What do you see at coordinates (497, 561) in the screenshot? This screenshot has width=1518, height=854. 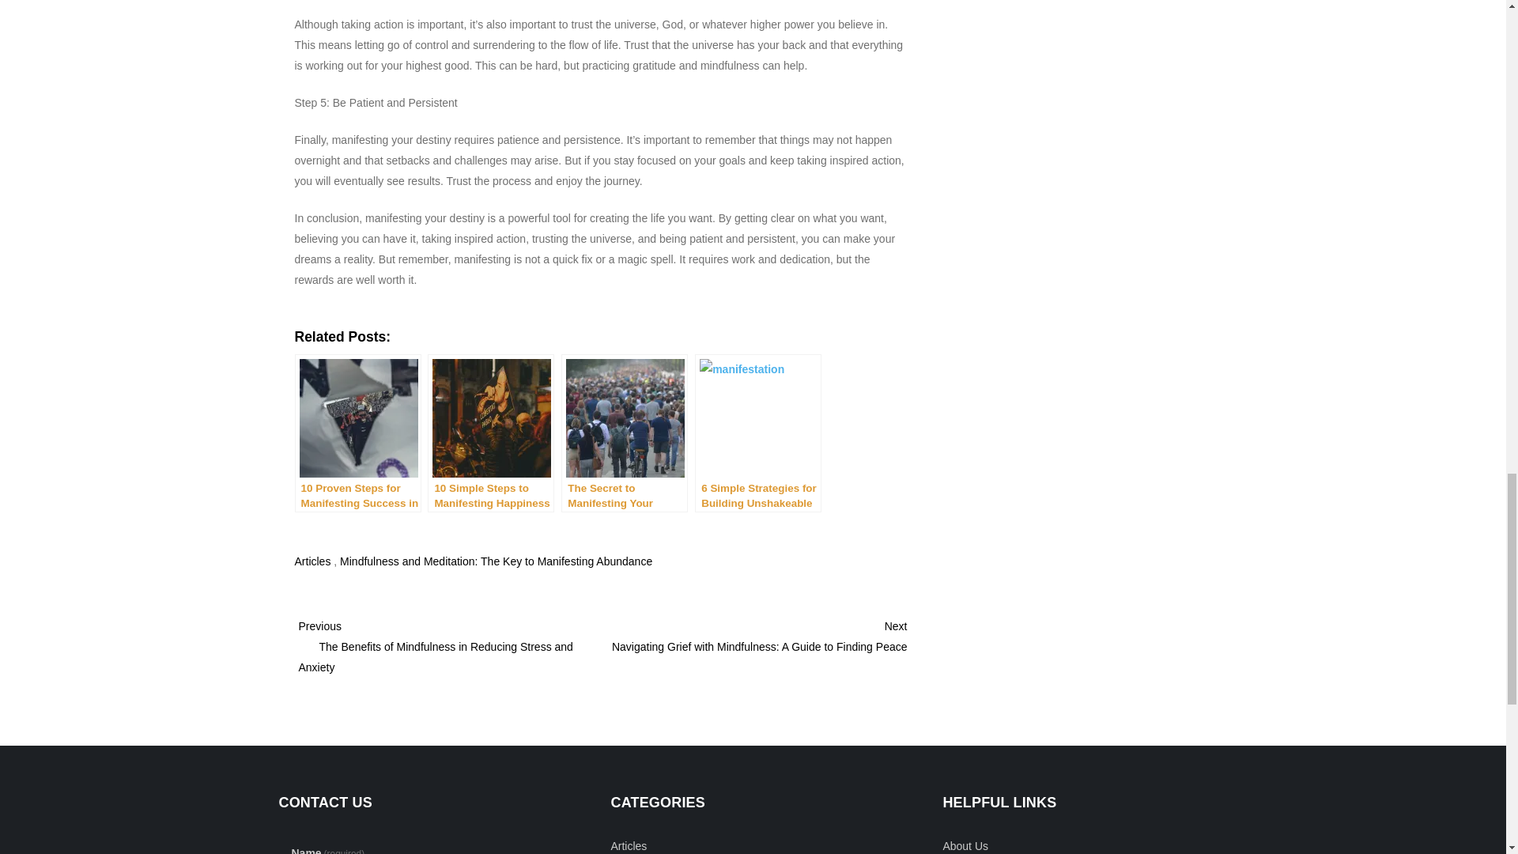 I see `Mindfulness and Meditation: The Key to Manifesting Abundance` at bounding box center [497, 561].